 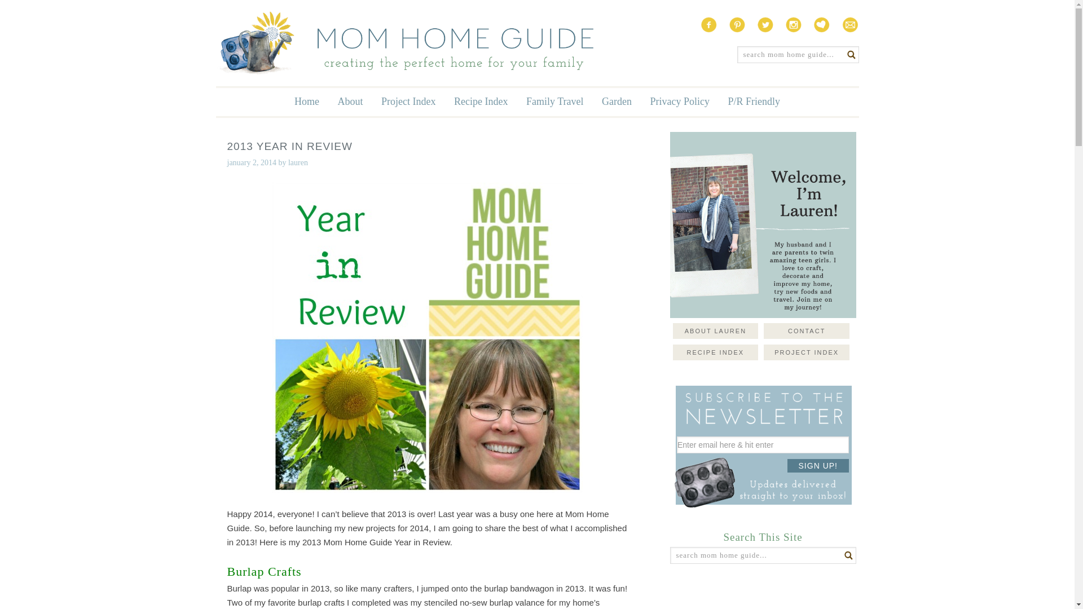 I want to click on Privacy Policy, so click(x=679, y=101).